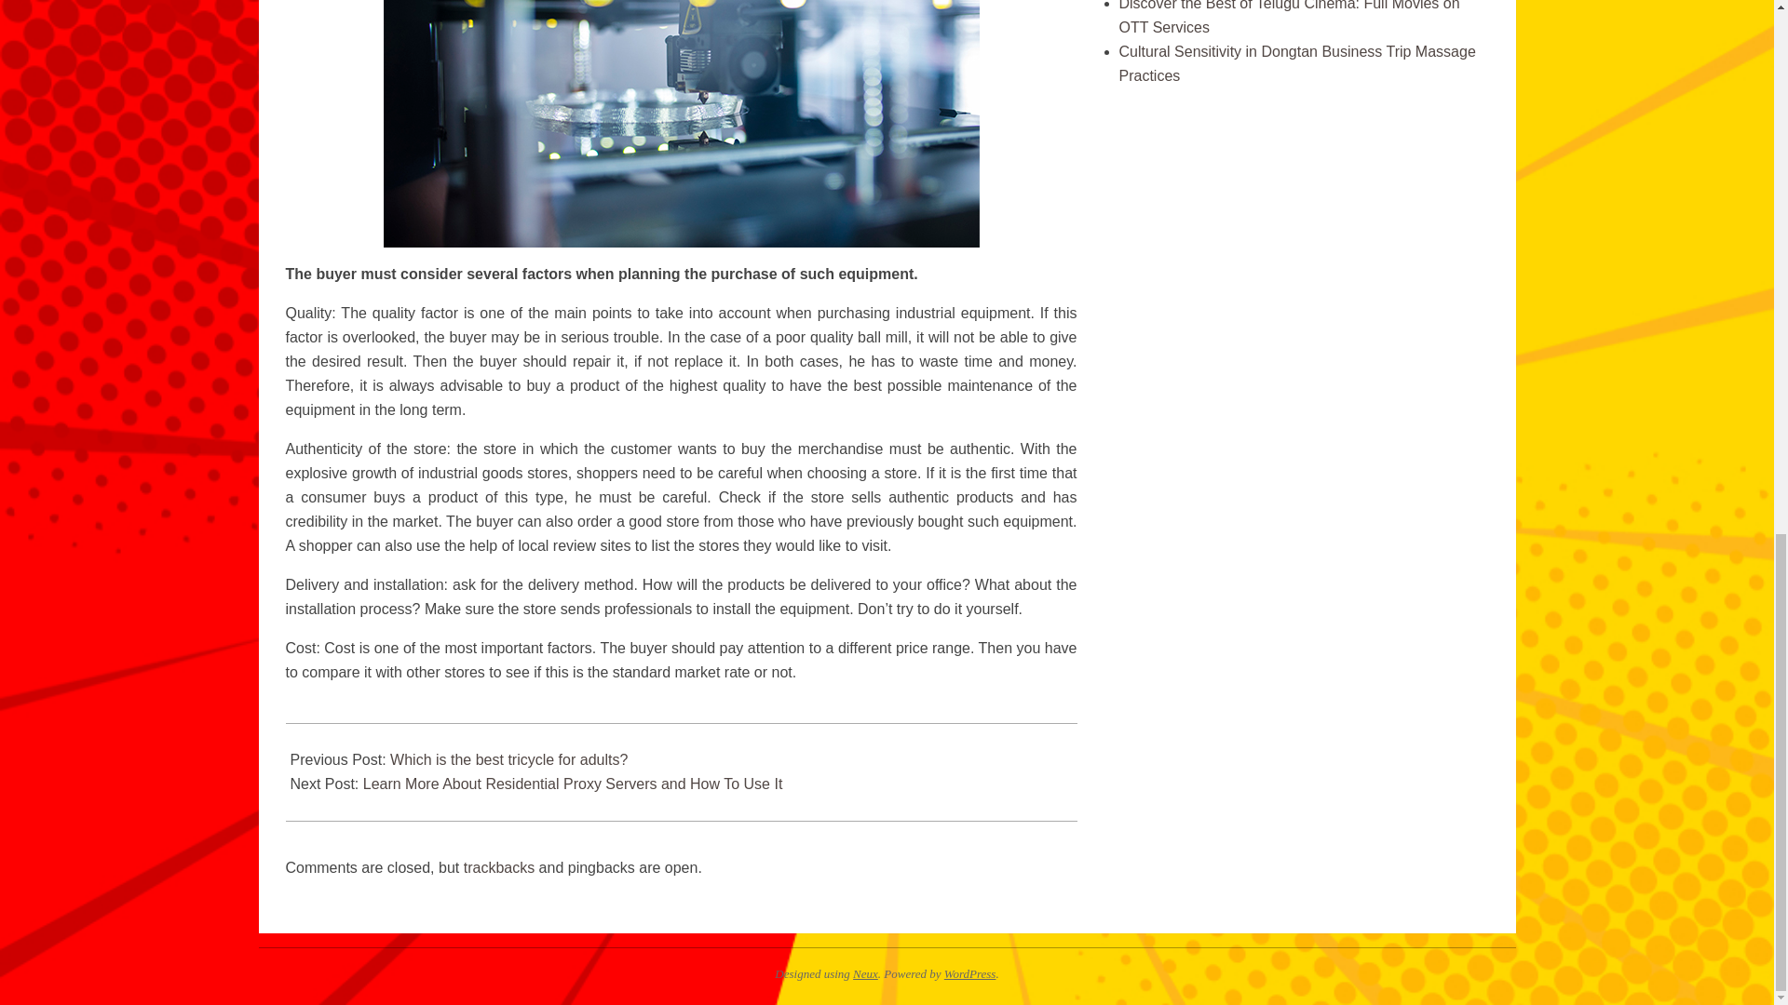 The width and height of the screenshot is (1788, 1005). Describe the element at coordinates (572, 784) in the screenshot. I see `Learn More About Residential Proxy Servers and How To Use It` at that location.